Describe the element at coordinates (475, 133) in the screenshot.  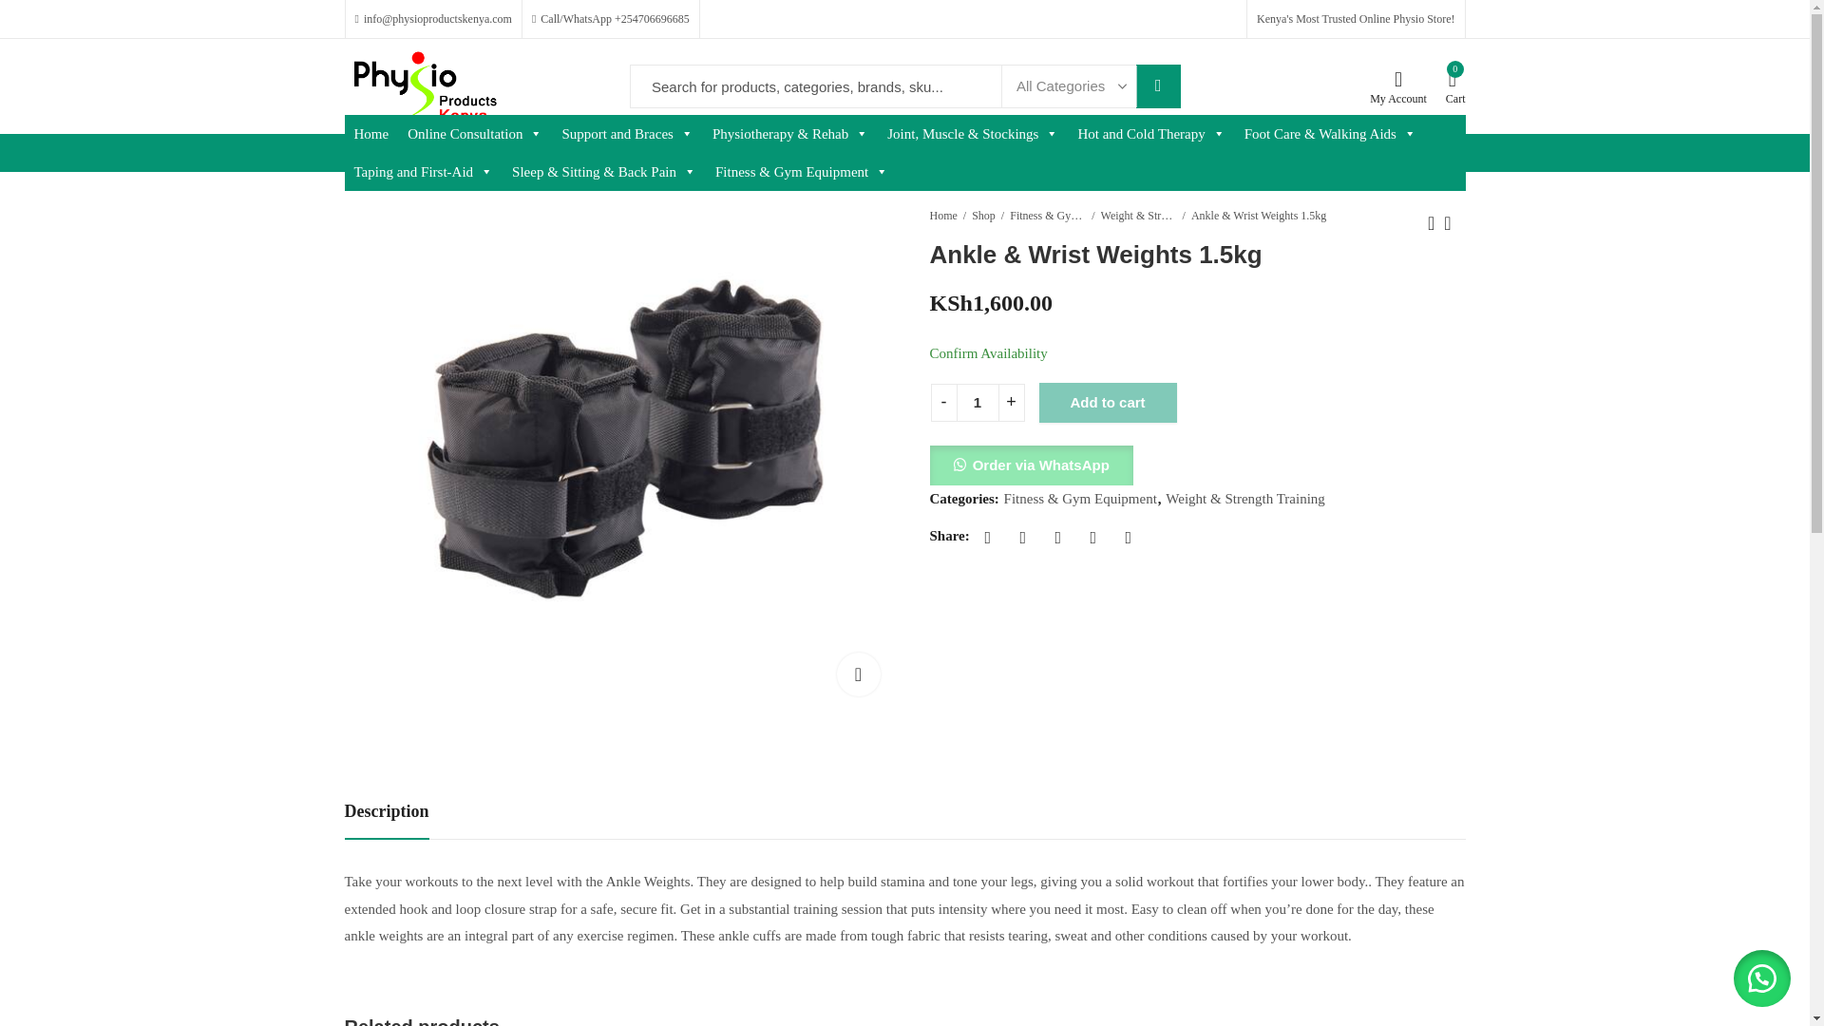
I see `Online Consultation` at that location.